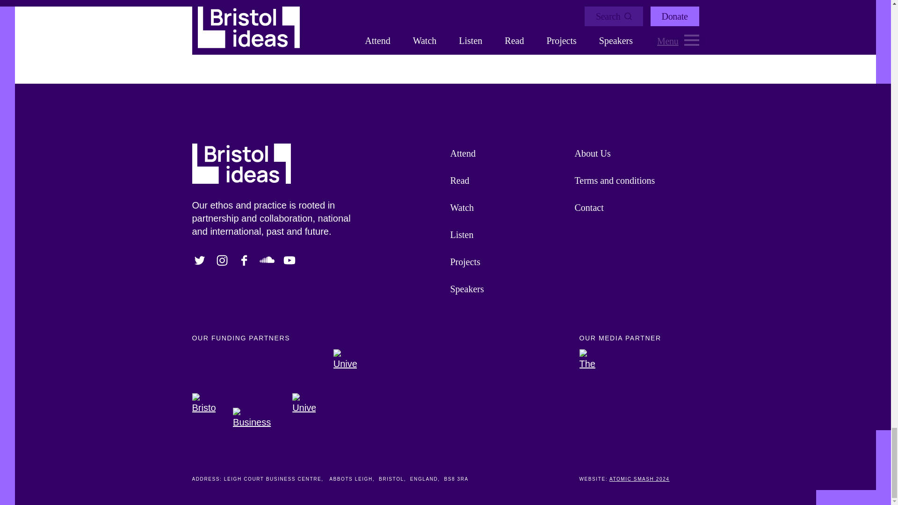 The width and height of the screenshot is (898, 505). Describe the element at coordinates (507, 153) in the screenshot. I see `Attend` at that location.